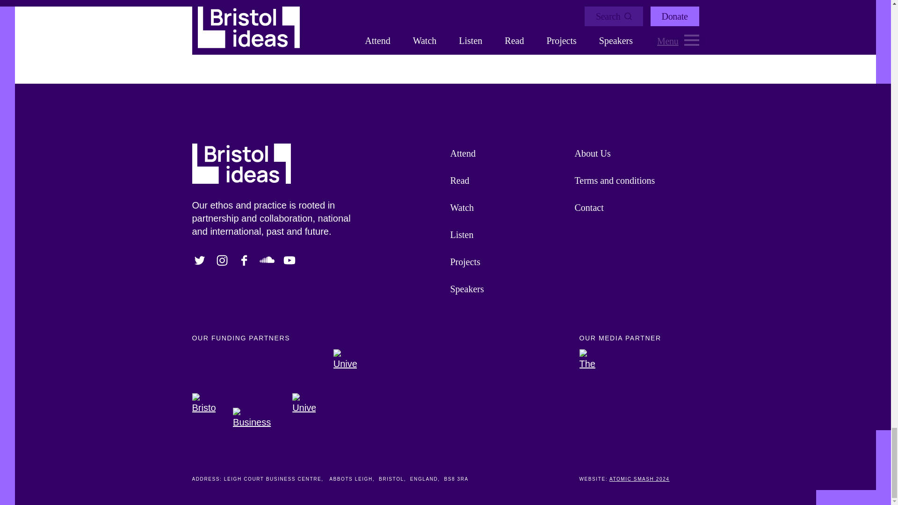 The width and height of the screenshot is (898, 505). Describe the element at coordinates (507, 153) in the screenshot. I see `Attend` at that location.